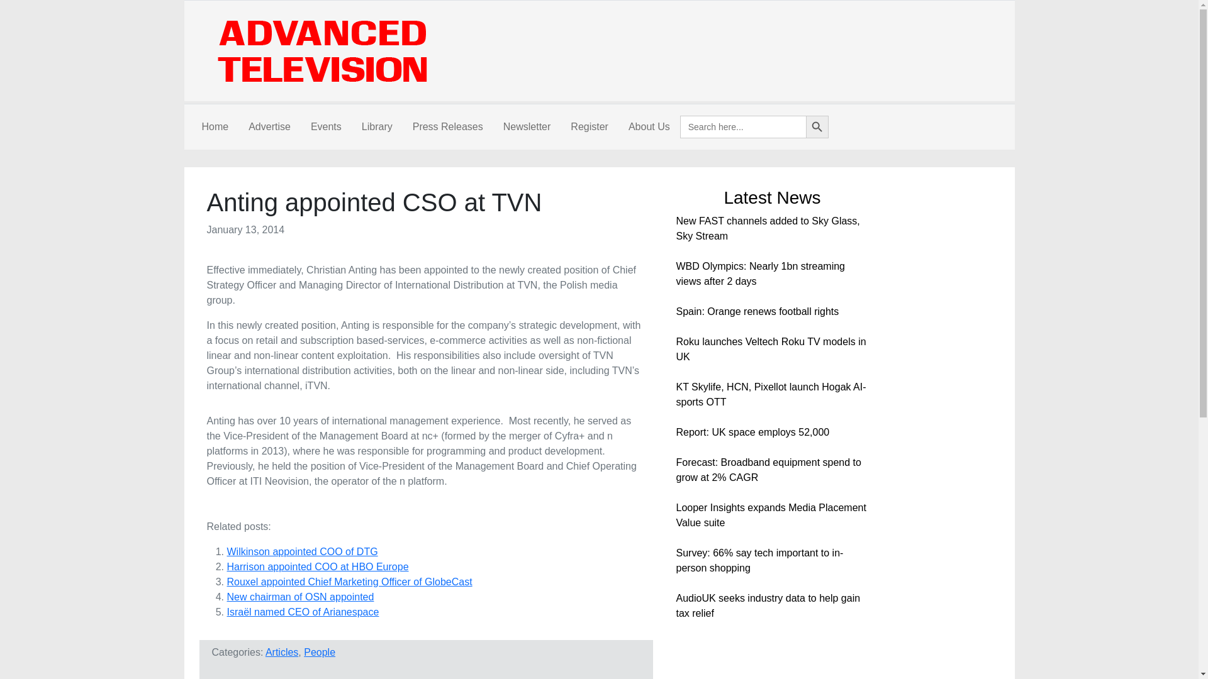 This screenshot has height=679, width=1208. I want to click on Harrison appointed COO at HBO Europe, so click(317, 567).